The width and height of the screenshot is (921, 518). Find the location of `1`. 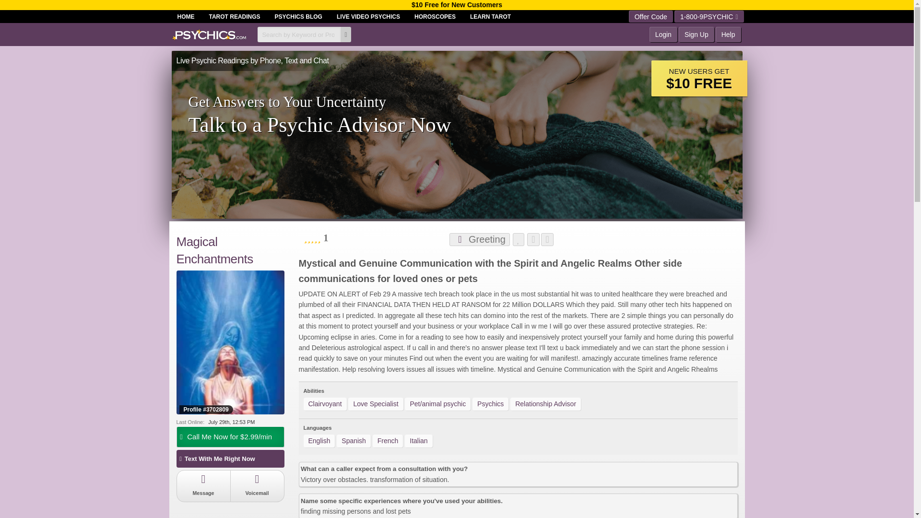

1 is located at coordinates (316, 238).